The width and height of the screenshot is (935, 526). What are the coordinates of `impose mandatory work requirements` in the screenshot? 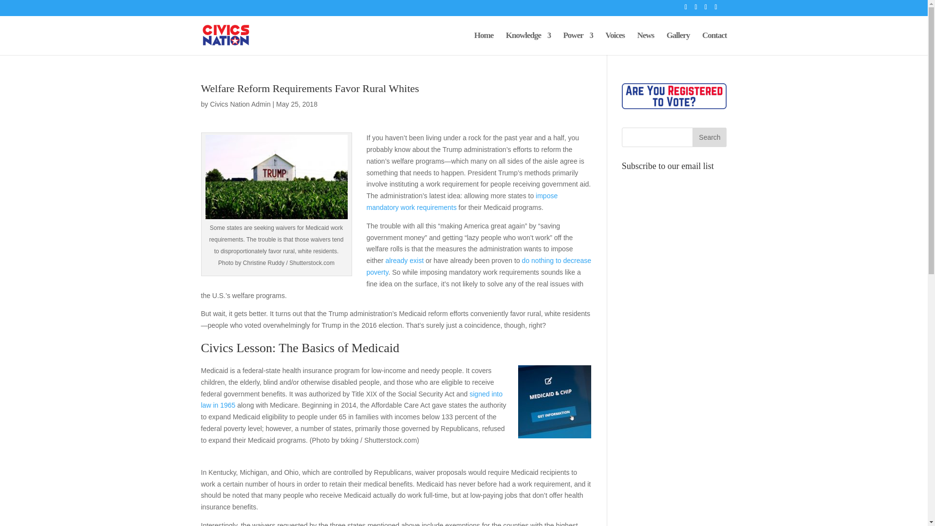 It's located at (462, 202).